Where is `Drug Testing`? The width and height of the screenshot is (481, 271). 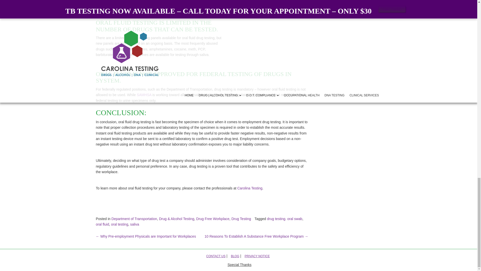
Drug Testing is located at coordinates (241, 219).